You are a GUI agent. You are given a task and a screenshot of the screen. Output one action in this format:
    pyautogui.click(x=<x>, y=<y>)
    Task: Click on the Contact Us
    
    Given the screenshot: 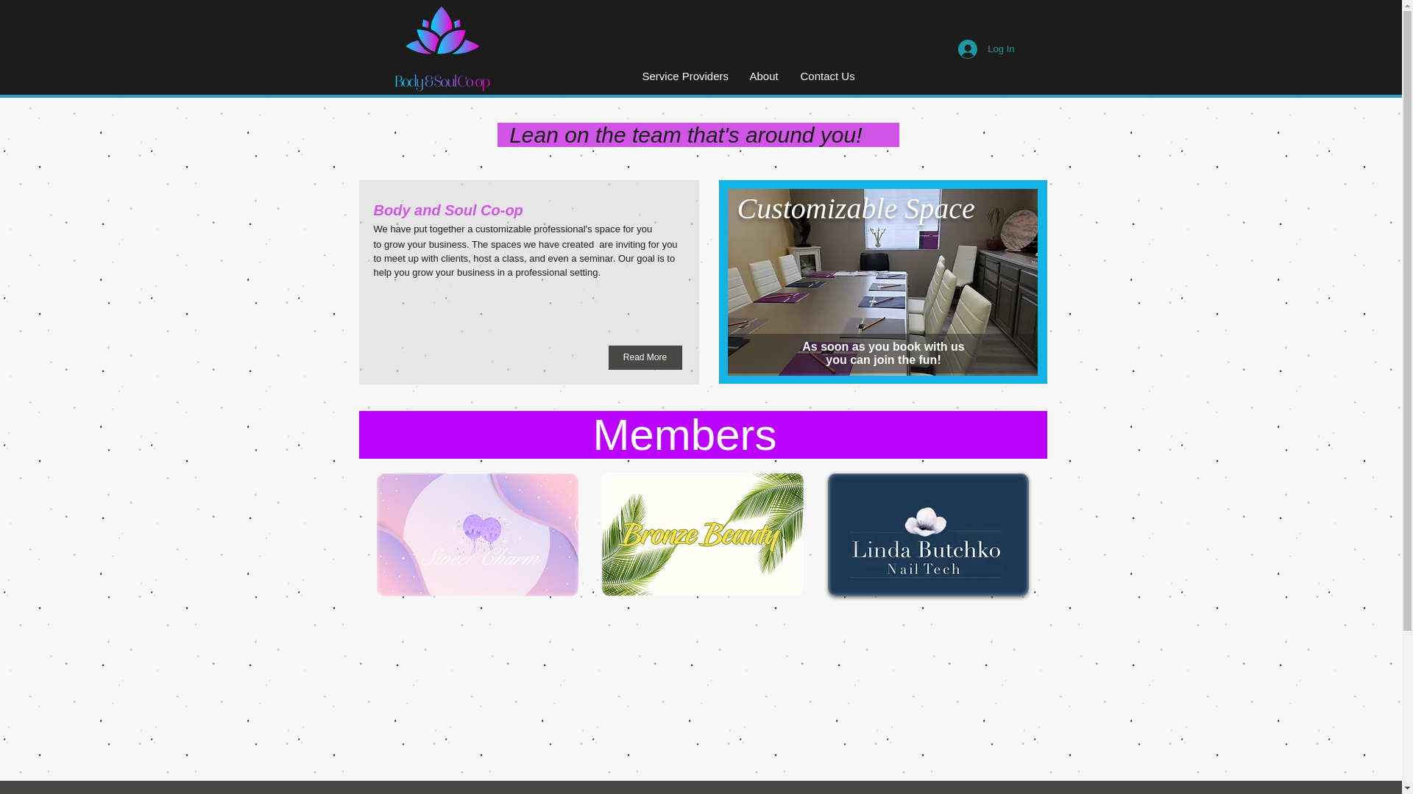 What is the action you would take?
    pyautogui.click(x=826, y=76)
    